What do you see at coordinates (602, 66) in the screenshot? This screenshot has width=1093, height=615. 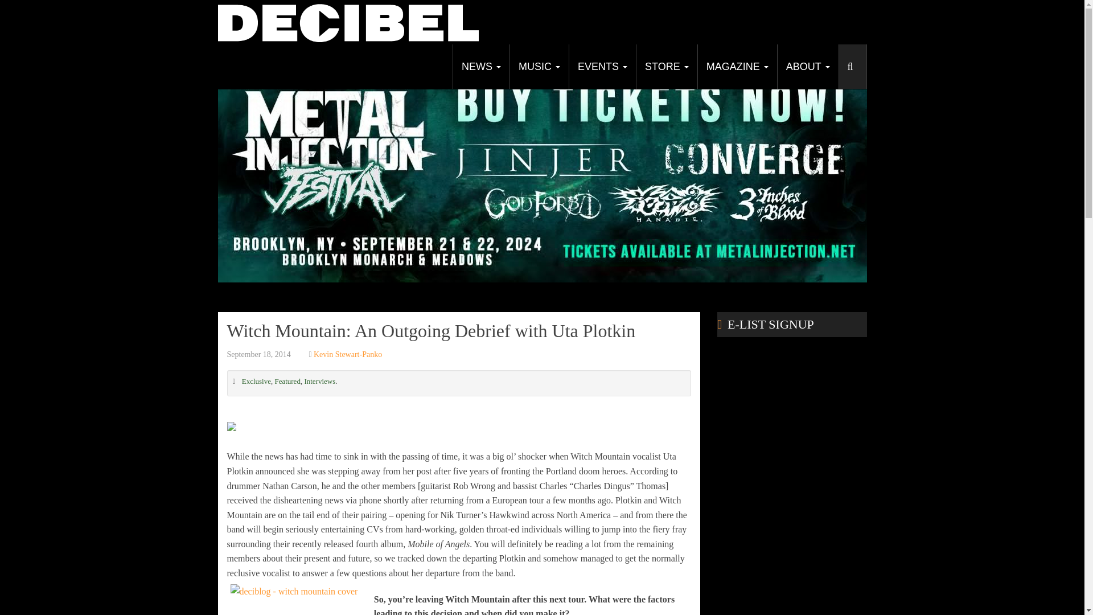 I see `EVENTS` at bounding box center [602, 66].